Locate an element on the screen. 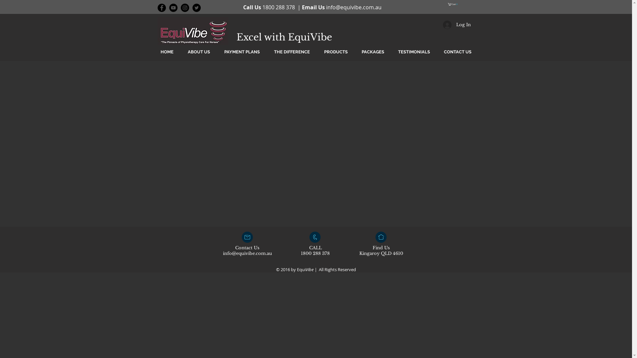 The height and width of the screenshot is (358, 637). Log In is located at coordinates (457, 25).